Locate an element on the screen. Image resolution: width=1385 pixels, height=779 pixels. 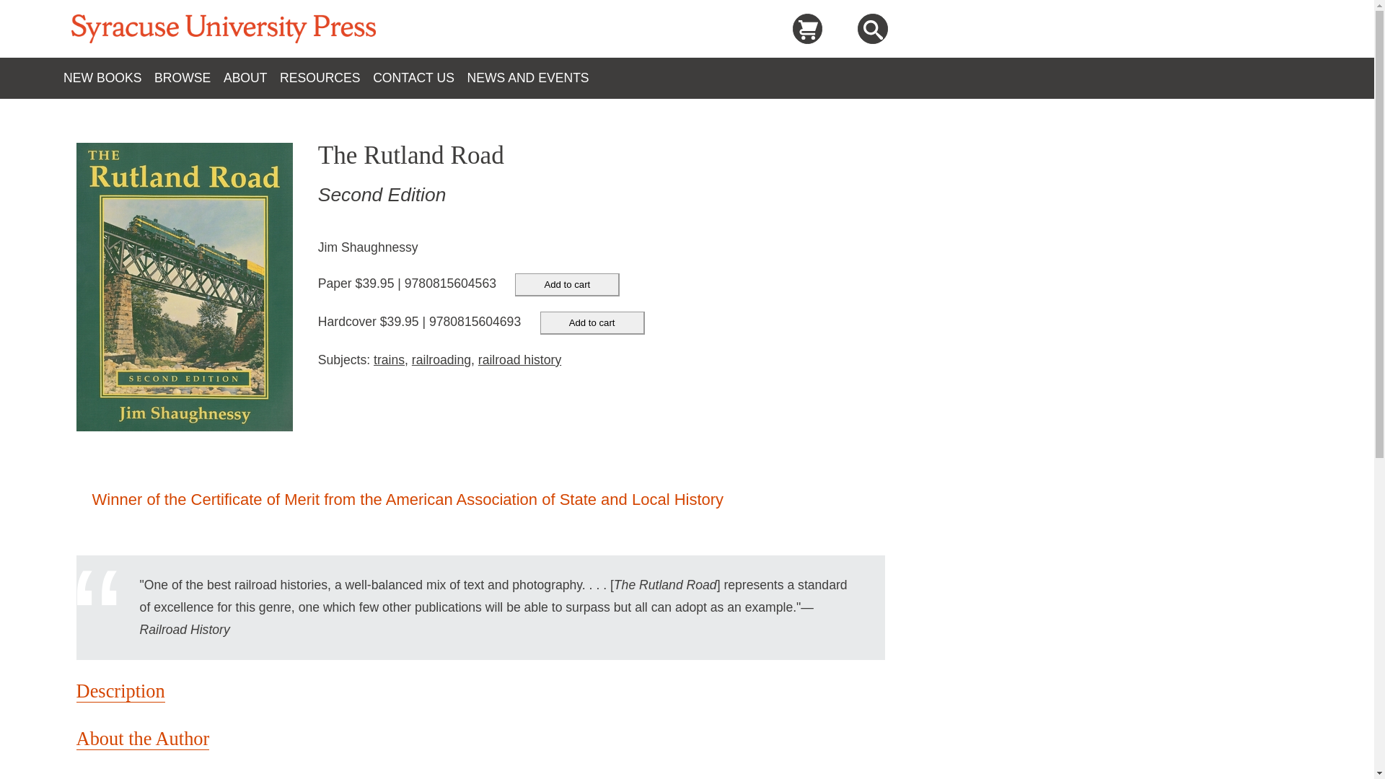
site searchSearch the site is located at coordinates (872, 29).